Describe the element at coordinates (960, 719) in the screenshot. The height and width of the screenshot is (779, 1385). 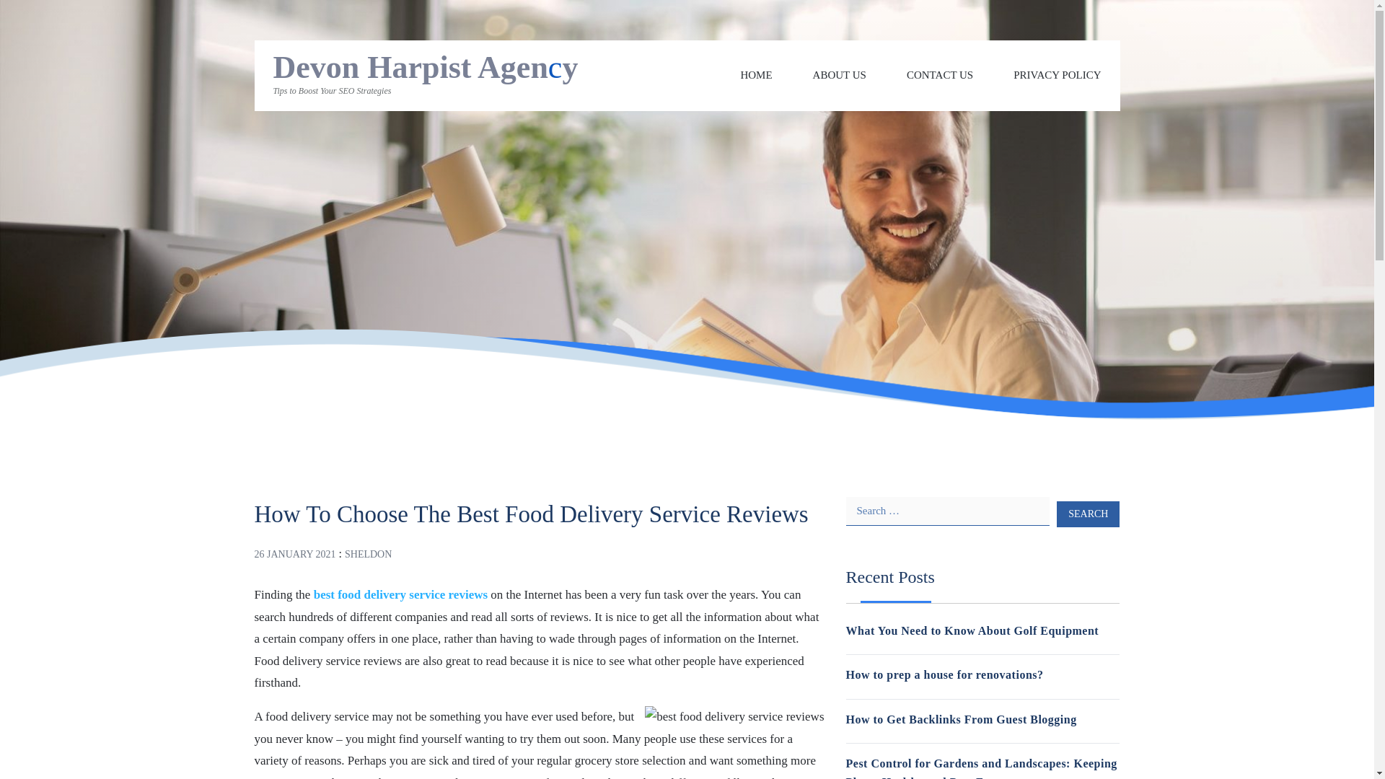
I see `How to Get Backlinks From Guest Blogging` at that location.